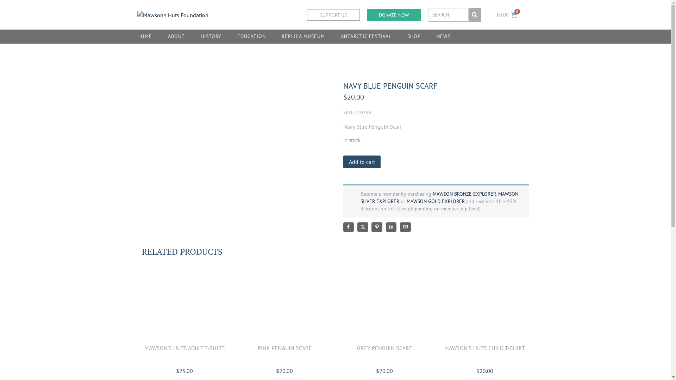 The image size is (676, 380). What do you see at coordinates (439, 198) in the screenshot?
I see `MAWSON SILVER EXPLORER` at bounding box center [439, 198].